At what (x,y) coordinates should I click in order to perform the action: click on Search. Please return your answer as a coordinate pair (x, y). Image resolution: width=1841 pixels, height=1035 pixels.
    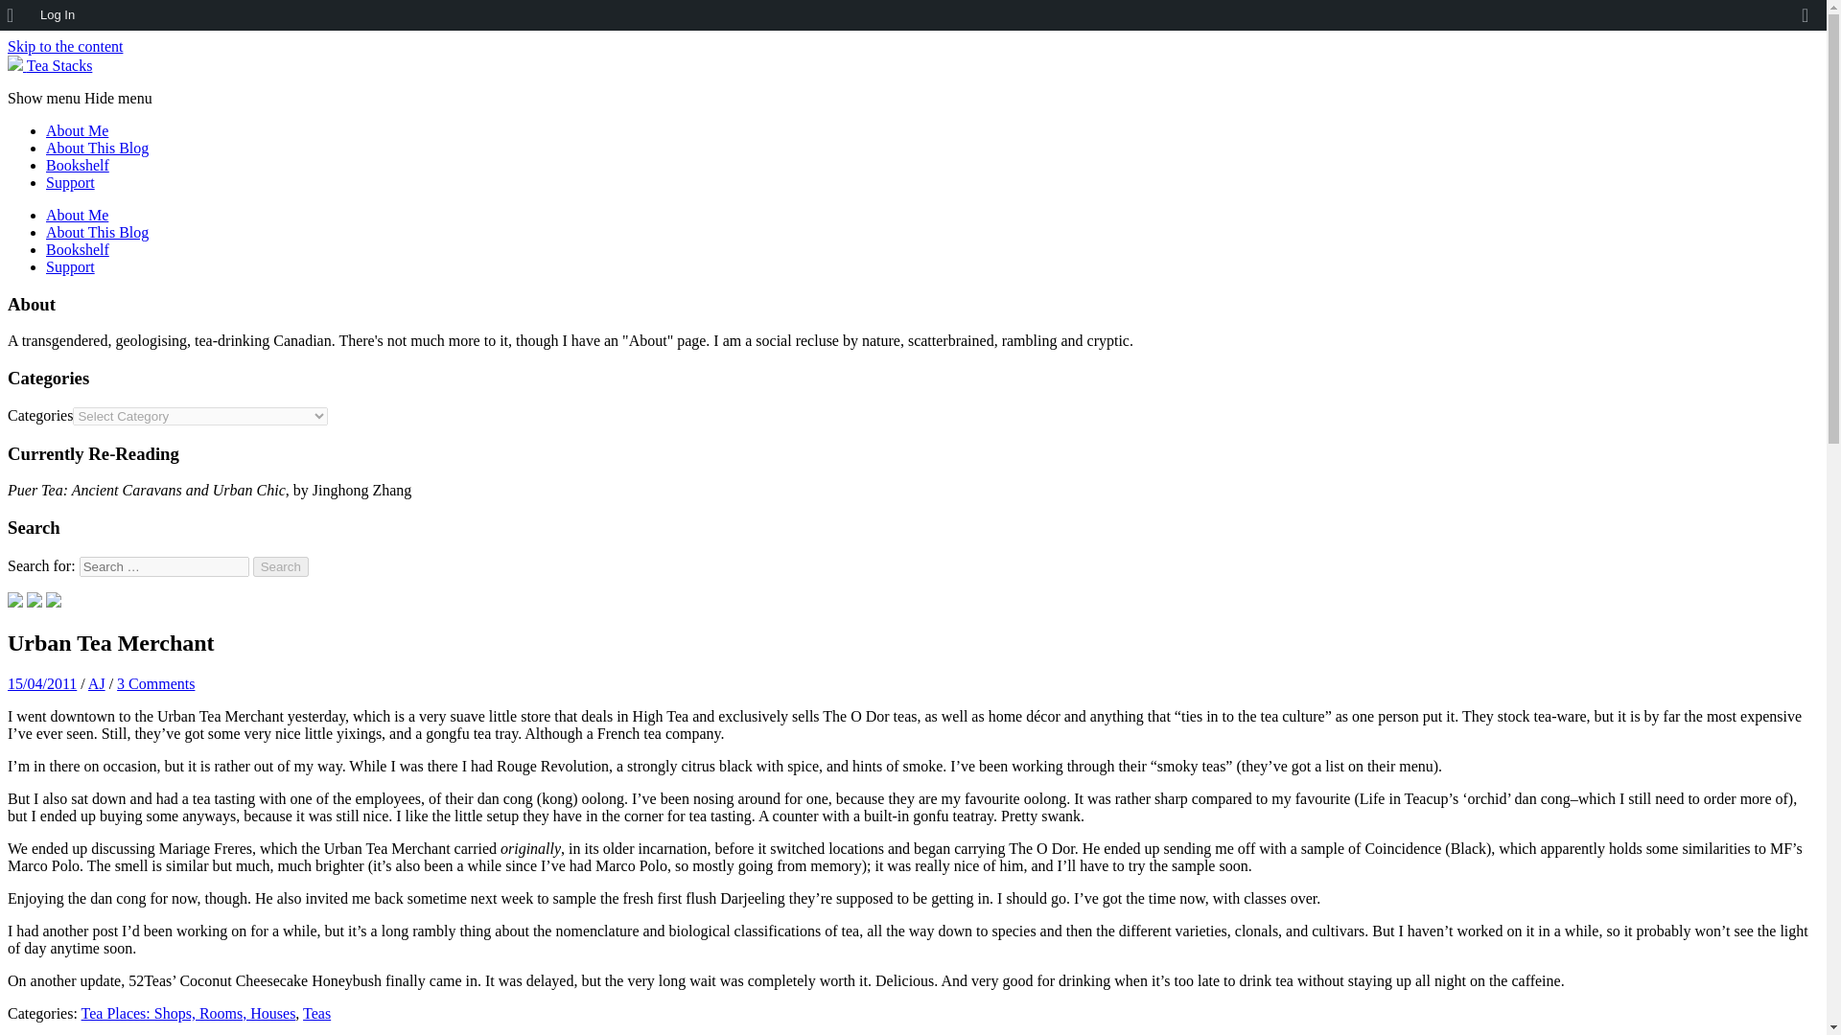
    Looking at the image, I should click on (281, 566).